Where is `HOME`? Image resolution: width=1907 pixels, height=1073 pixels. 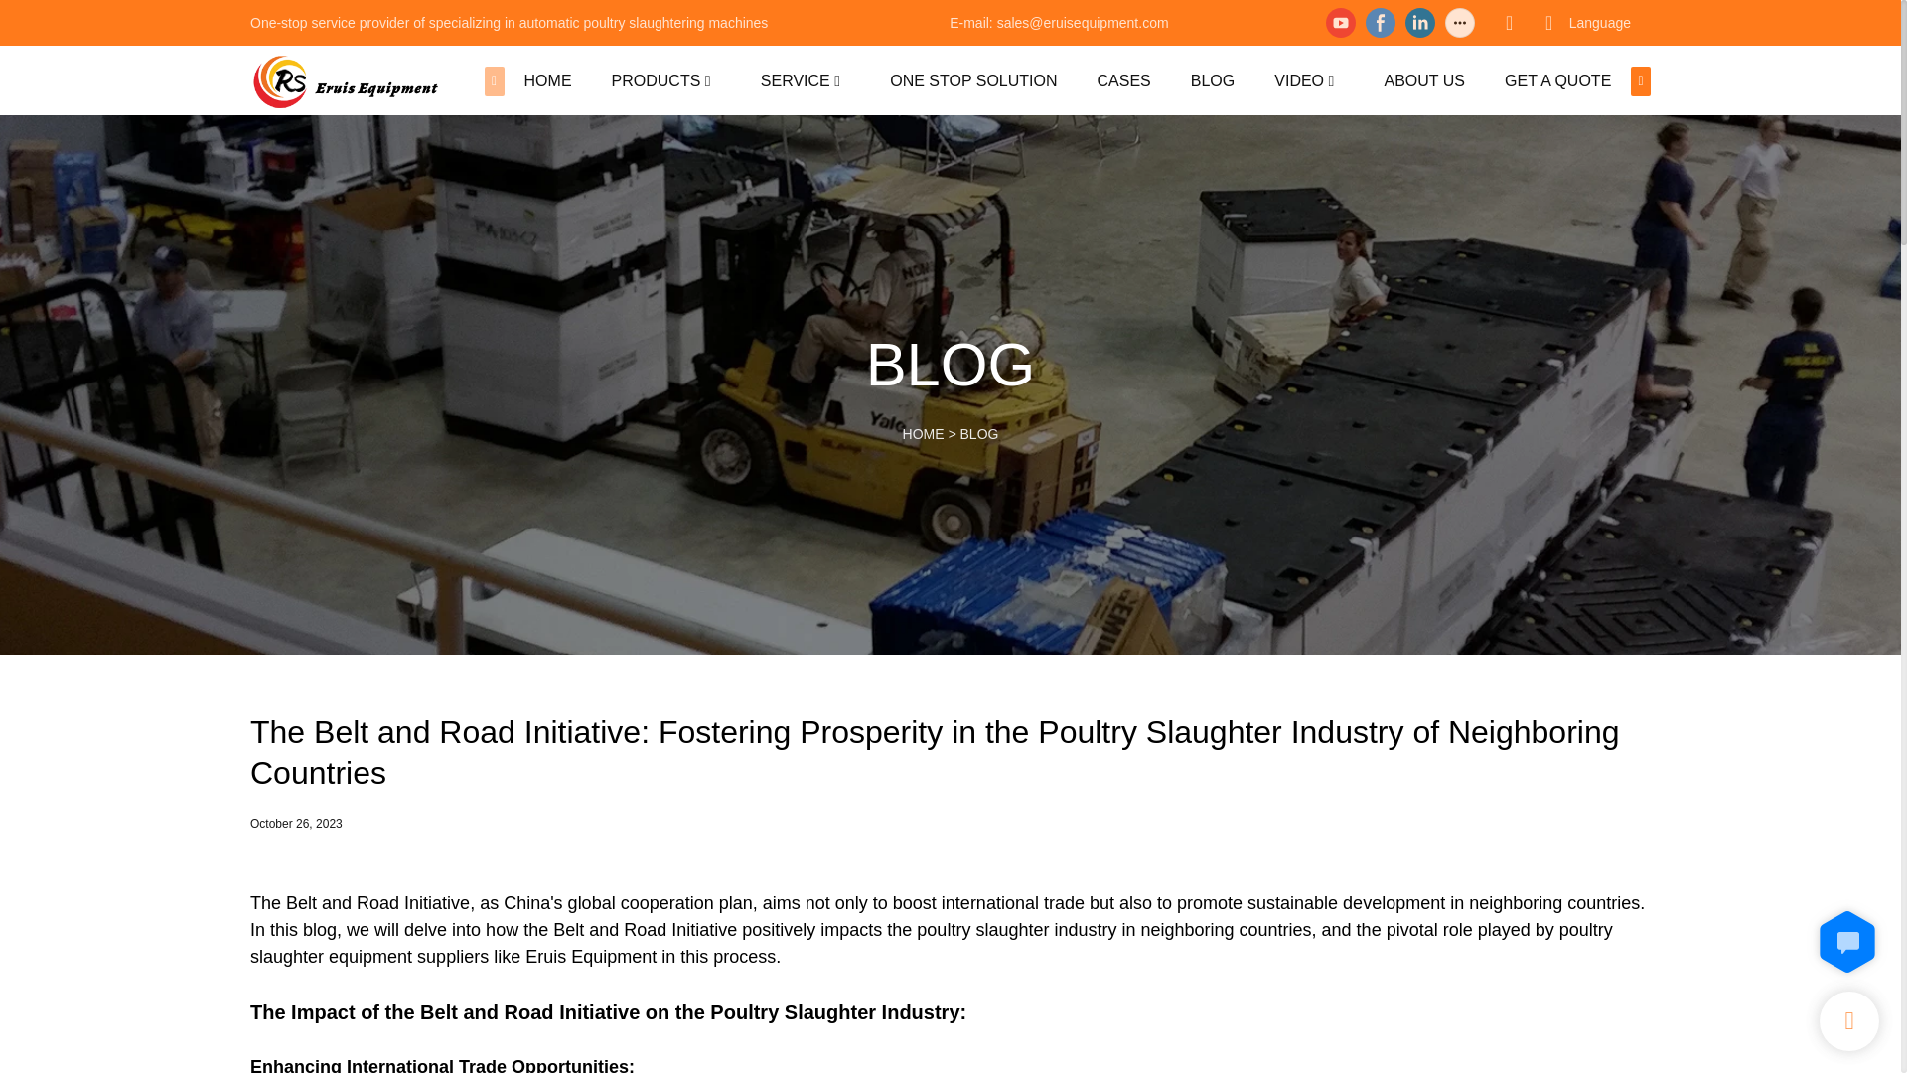
HOME is located at coordinates (548, 80).